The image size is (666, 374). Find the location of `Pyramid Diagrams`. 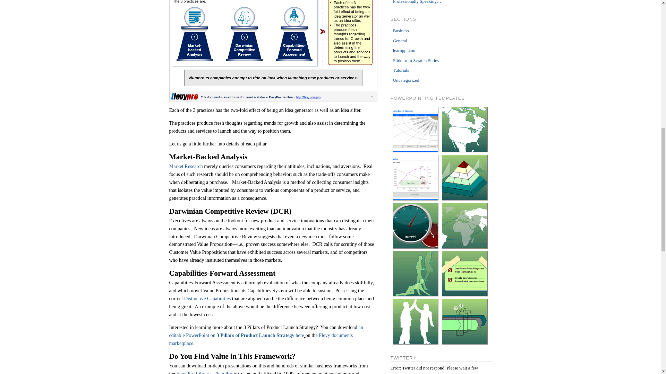

Pyramid Diagrams is located at coordinates (465, 177).